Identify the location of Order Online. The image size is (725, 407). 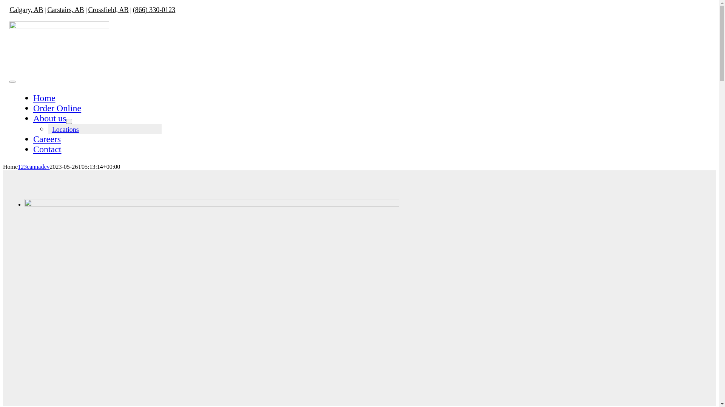
(57, 108).